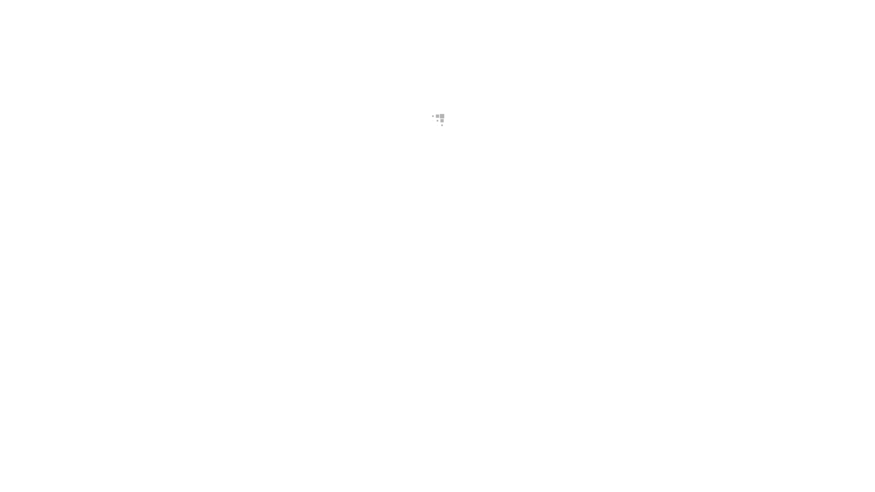  What do you see at coordinates (678, 63) in the screenshot?
I see `GO` at bounding box center [678, 63].